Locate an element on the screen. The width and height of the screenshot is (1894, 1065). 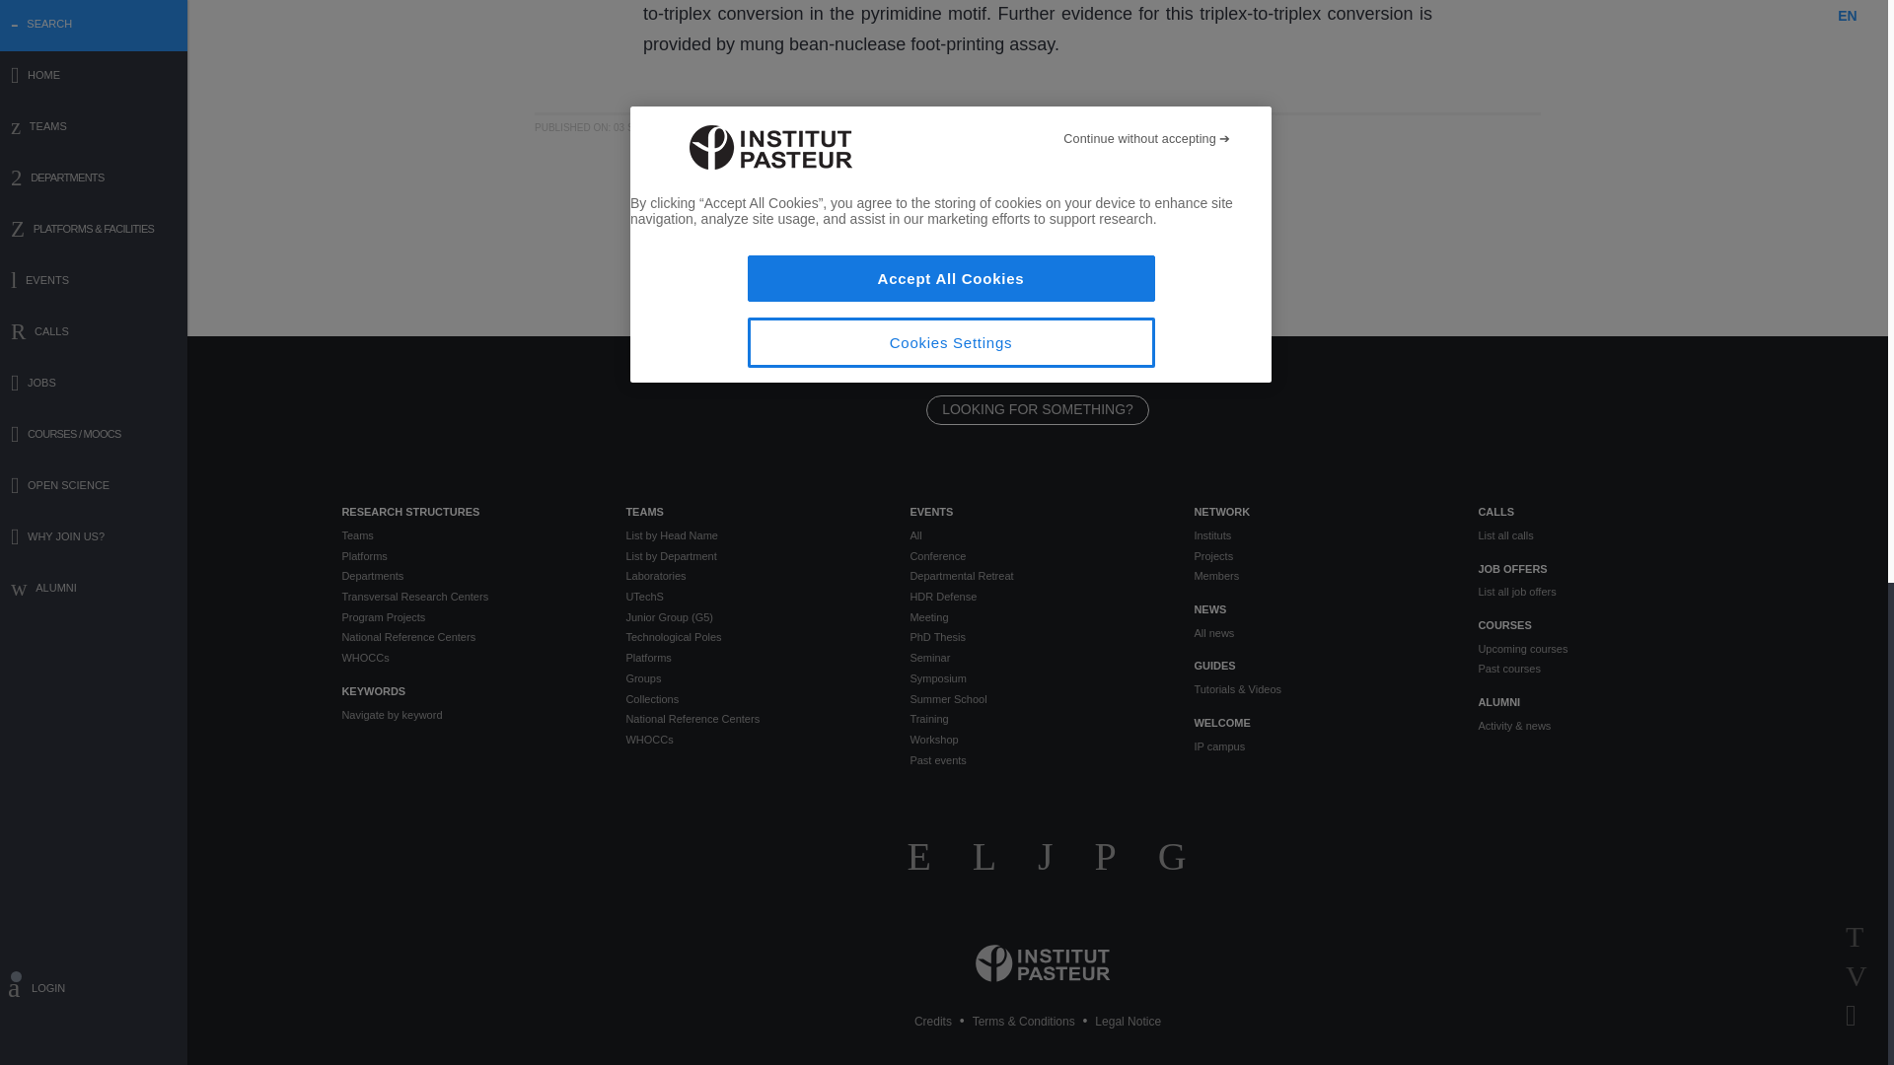
Platforms is located at coordinates (468, 556).